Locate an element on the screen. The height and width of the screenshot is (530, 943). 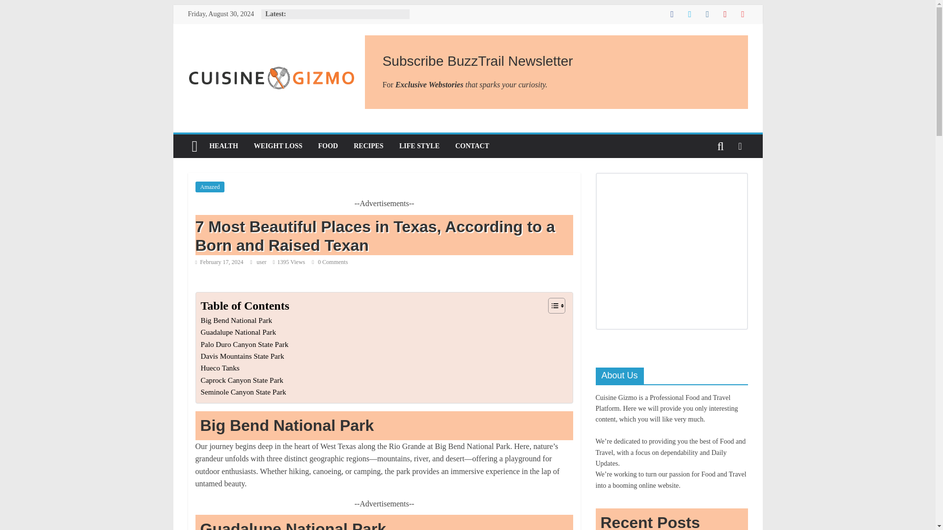
RECIPES is located at coordinates (368, 146).